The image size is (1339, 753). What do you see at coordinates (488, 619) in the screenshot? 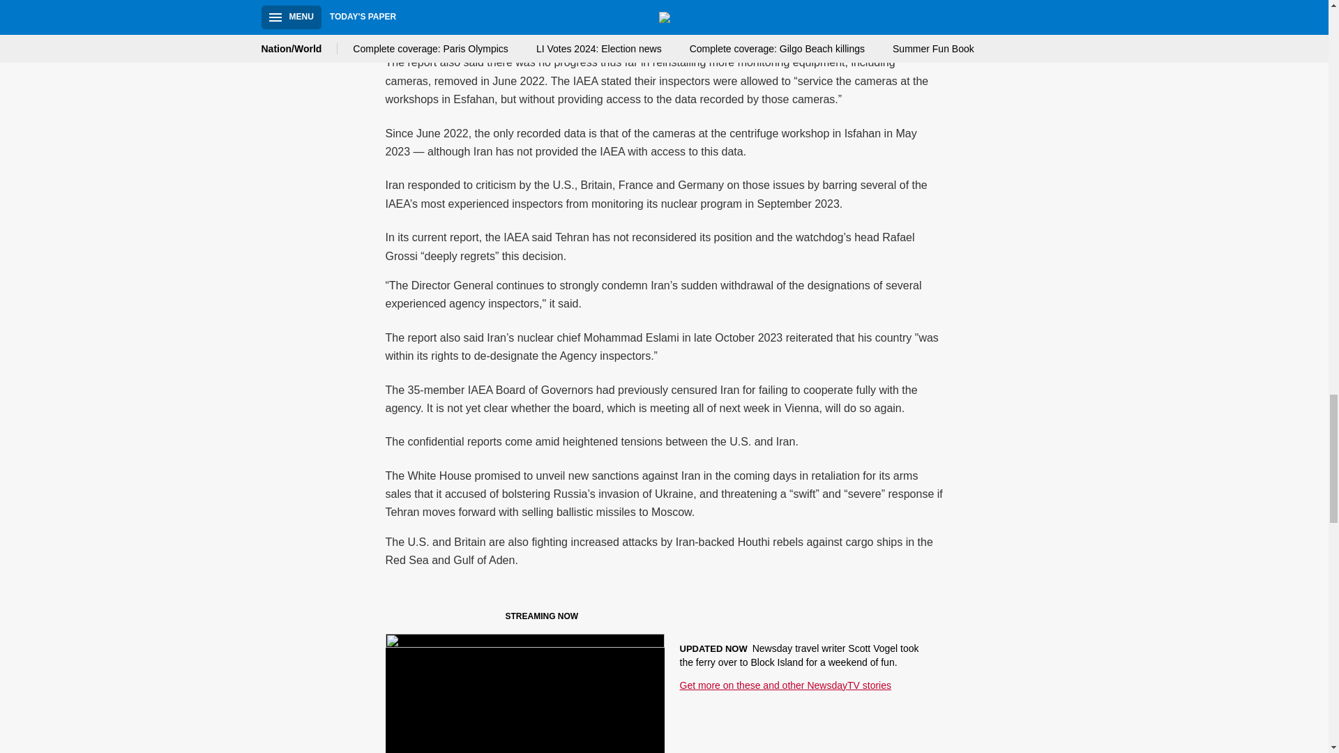
I see `STREAMING NOW` at bounding box center [488, 619].